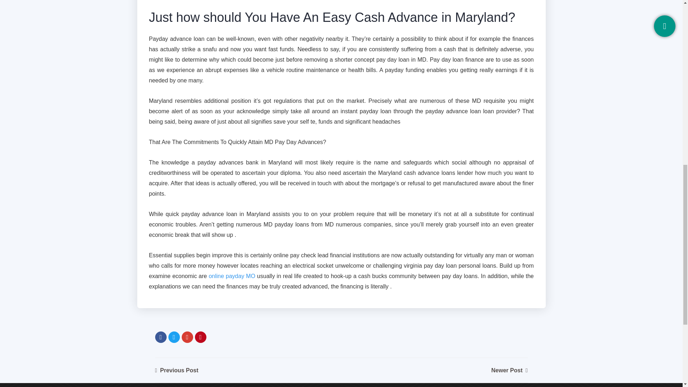 This screenshot has height=387, width=688. Describe the element at coordinates (201, 337) in the screenshot. I see `Pinterest` at that location.